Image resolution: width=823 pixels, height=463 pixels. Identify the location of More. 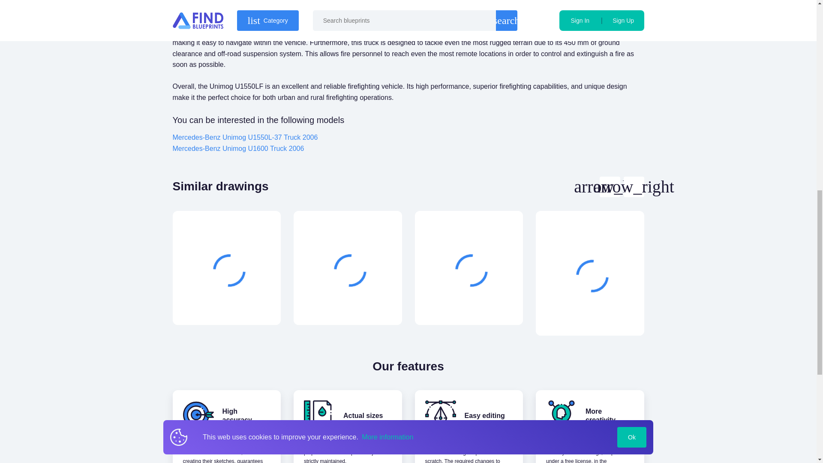
(228, 304).